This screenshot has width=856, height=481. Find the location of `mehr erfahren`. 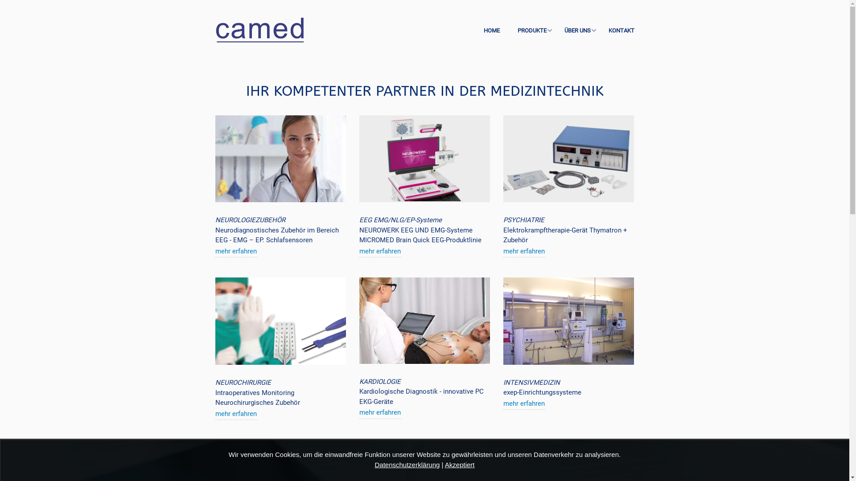

mehr erfahren is located at coordinates (380, 413).